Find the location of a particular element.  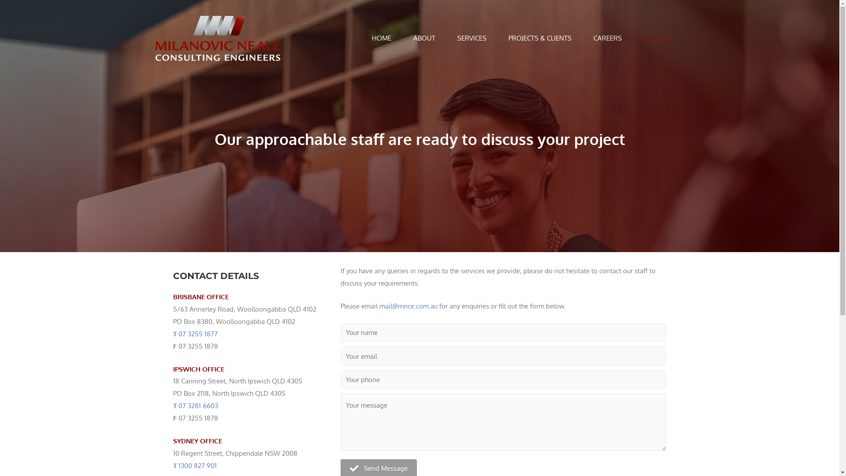

07 3281 6603 is located at coordinates (197, 405).